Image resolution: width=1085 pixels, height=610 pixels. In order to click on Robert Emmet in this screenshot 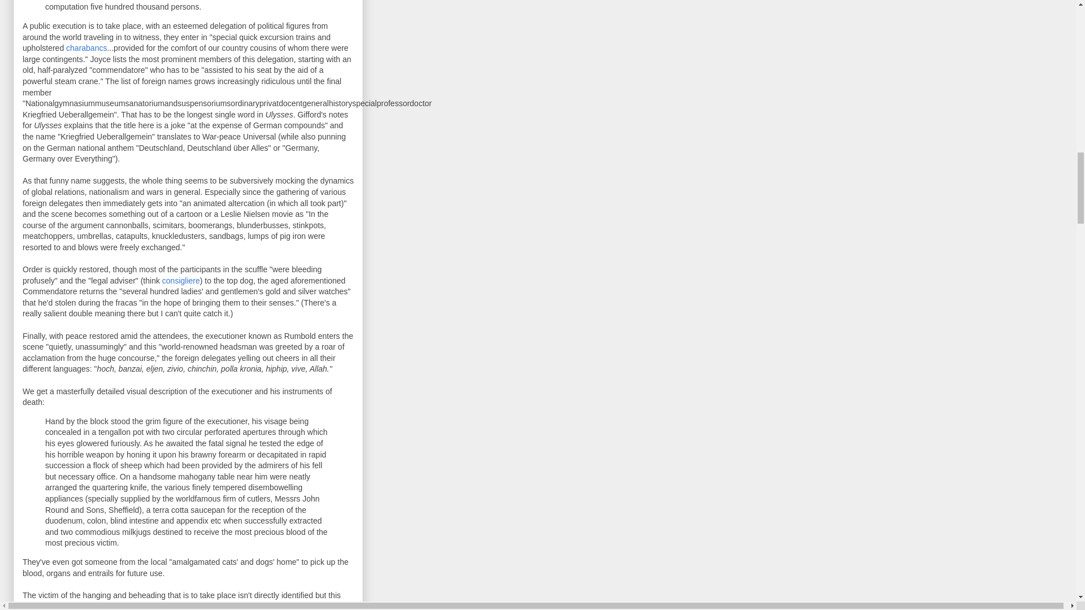, I will do `click(219, 605)`.